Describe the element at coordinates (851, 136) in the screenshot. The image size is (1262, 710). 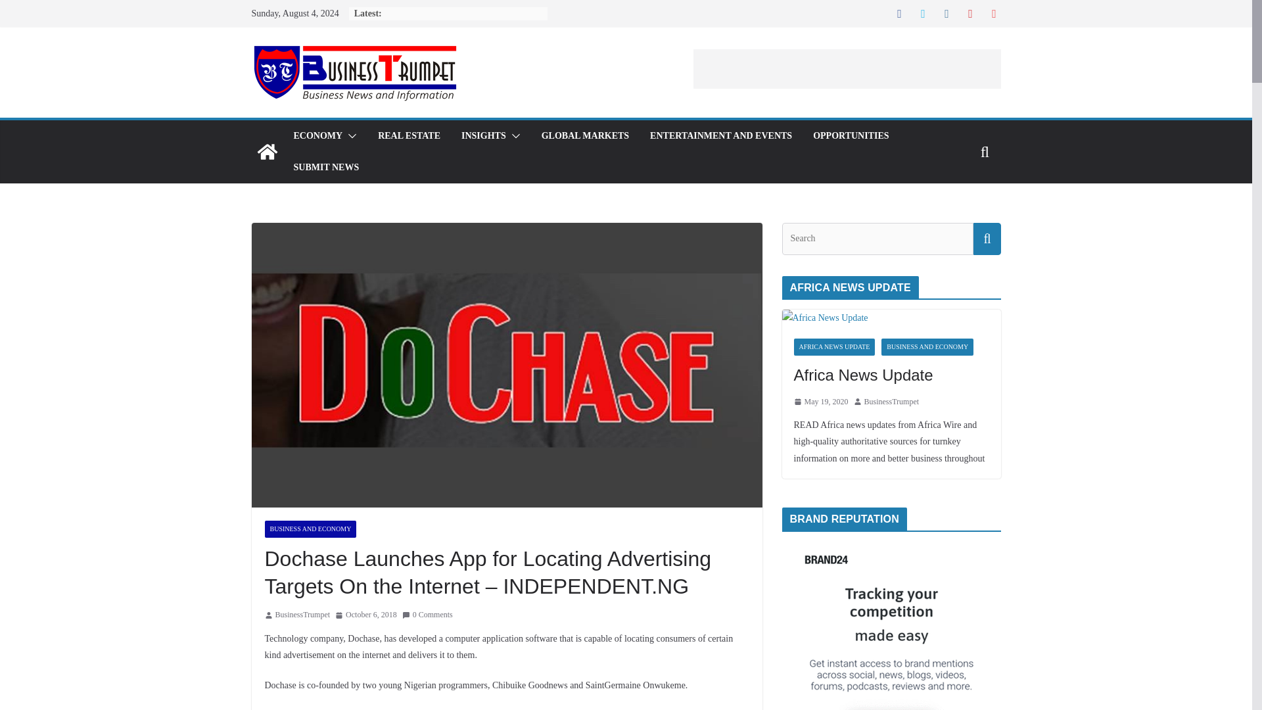
I see `OPPORTUNITIES` at that location.